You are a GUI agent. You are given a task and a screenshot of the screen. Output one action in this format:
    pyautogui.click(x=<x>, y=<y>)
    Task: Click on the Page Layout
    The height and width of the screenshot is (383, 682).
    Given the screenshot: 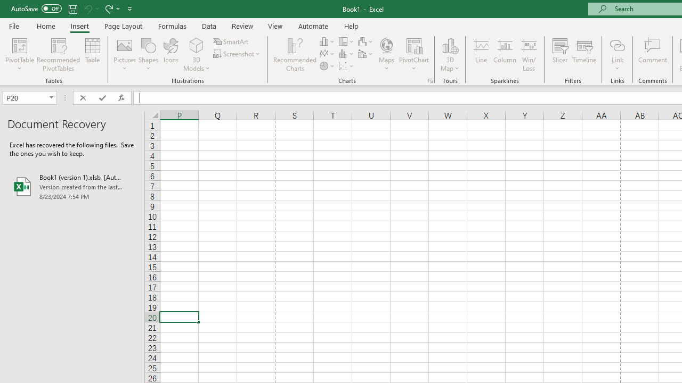 What is the action you would take?
    pyautogui.click(x=123, y=26)
    